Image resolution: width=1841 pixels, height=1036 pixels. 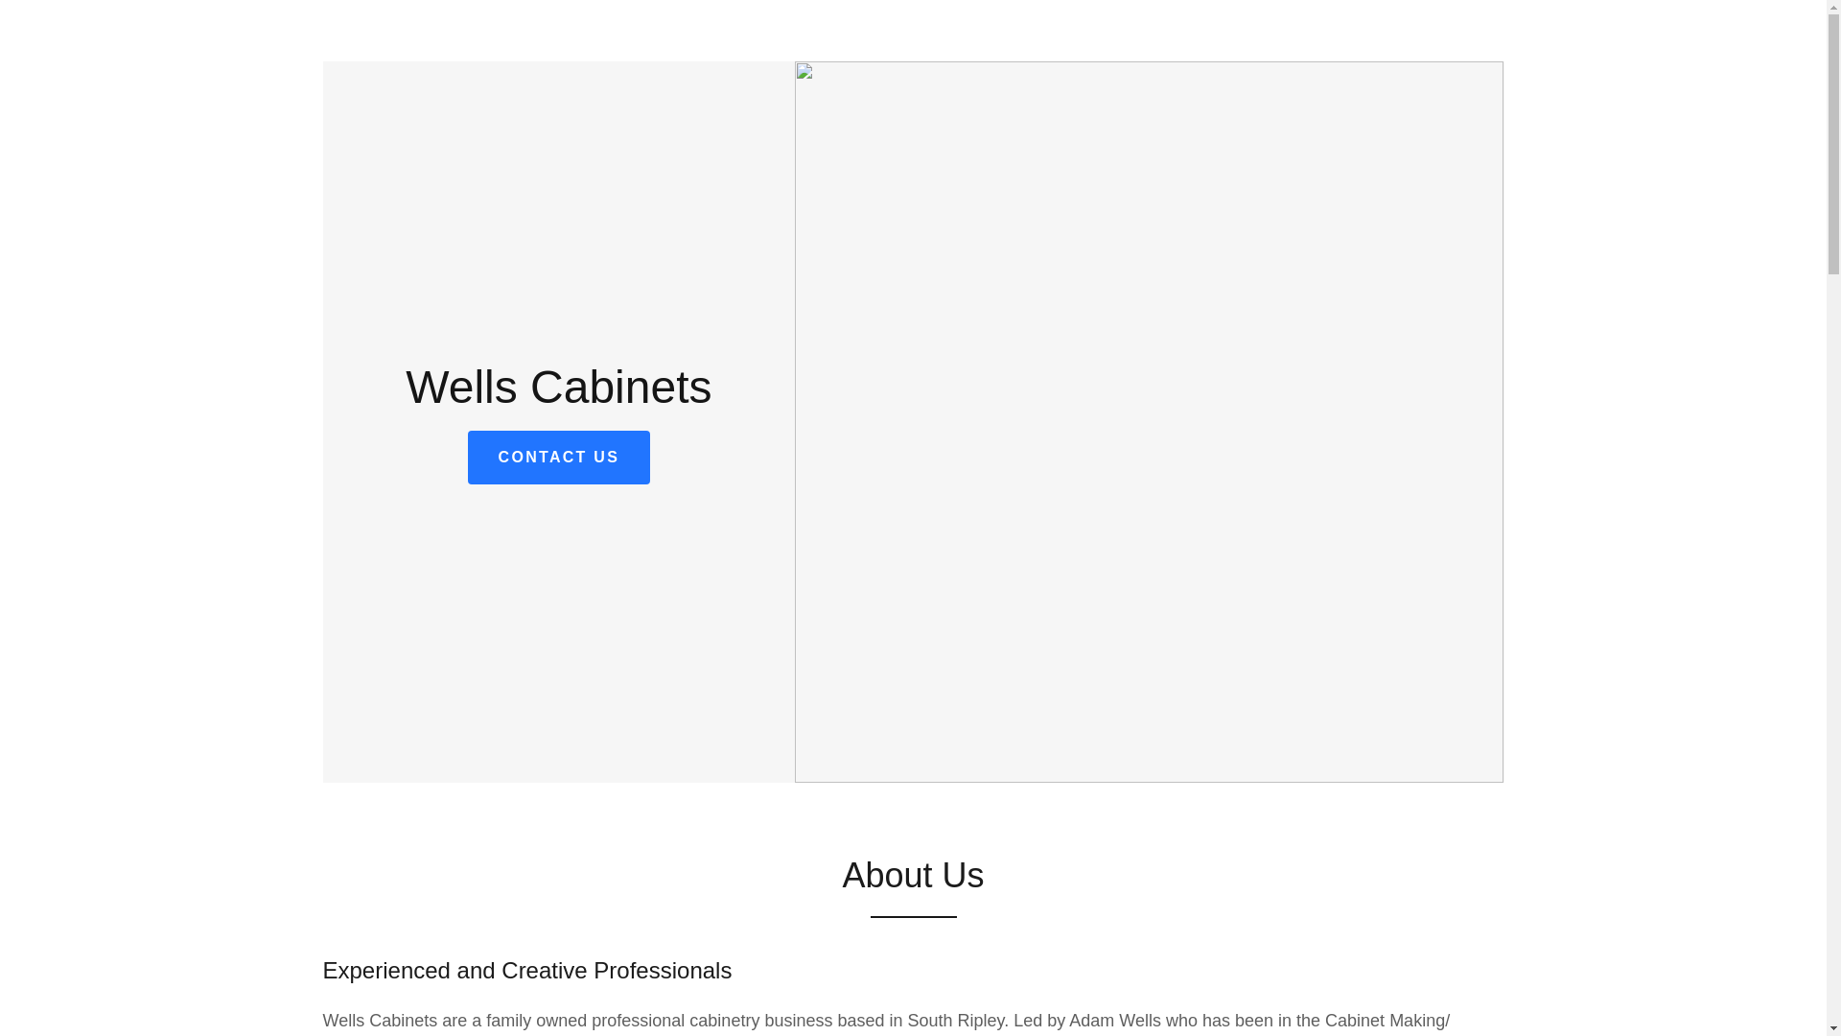 I want to click on CONTACT US, so click(x=559, y=458).